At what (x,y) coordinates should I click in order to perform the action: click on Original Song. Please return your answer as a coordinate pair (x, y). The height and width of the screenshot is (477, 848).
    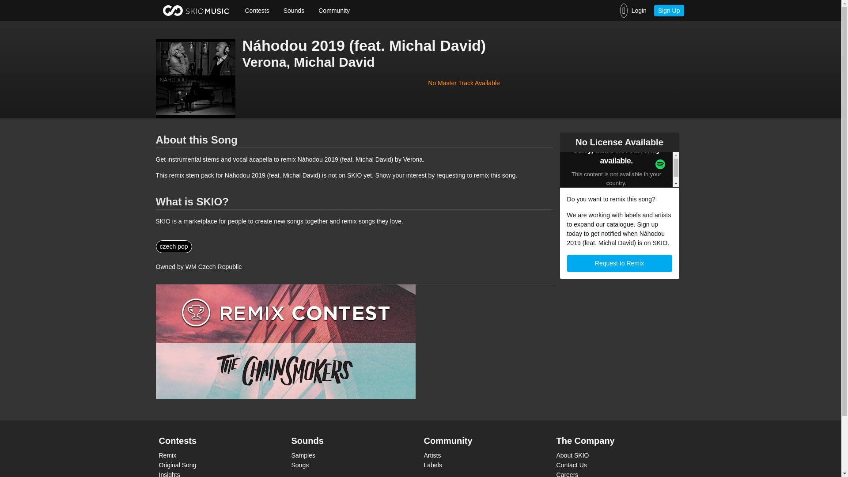
    Looking at the image, I should click on (218, 465).